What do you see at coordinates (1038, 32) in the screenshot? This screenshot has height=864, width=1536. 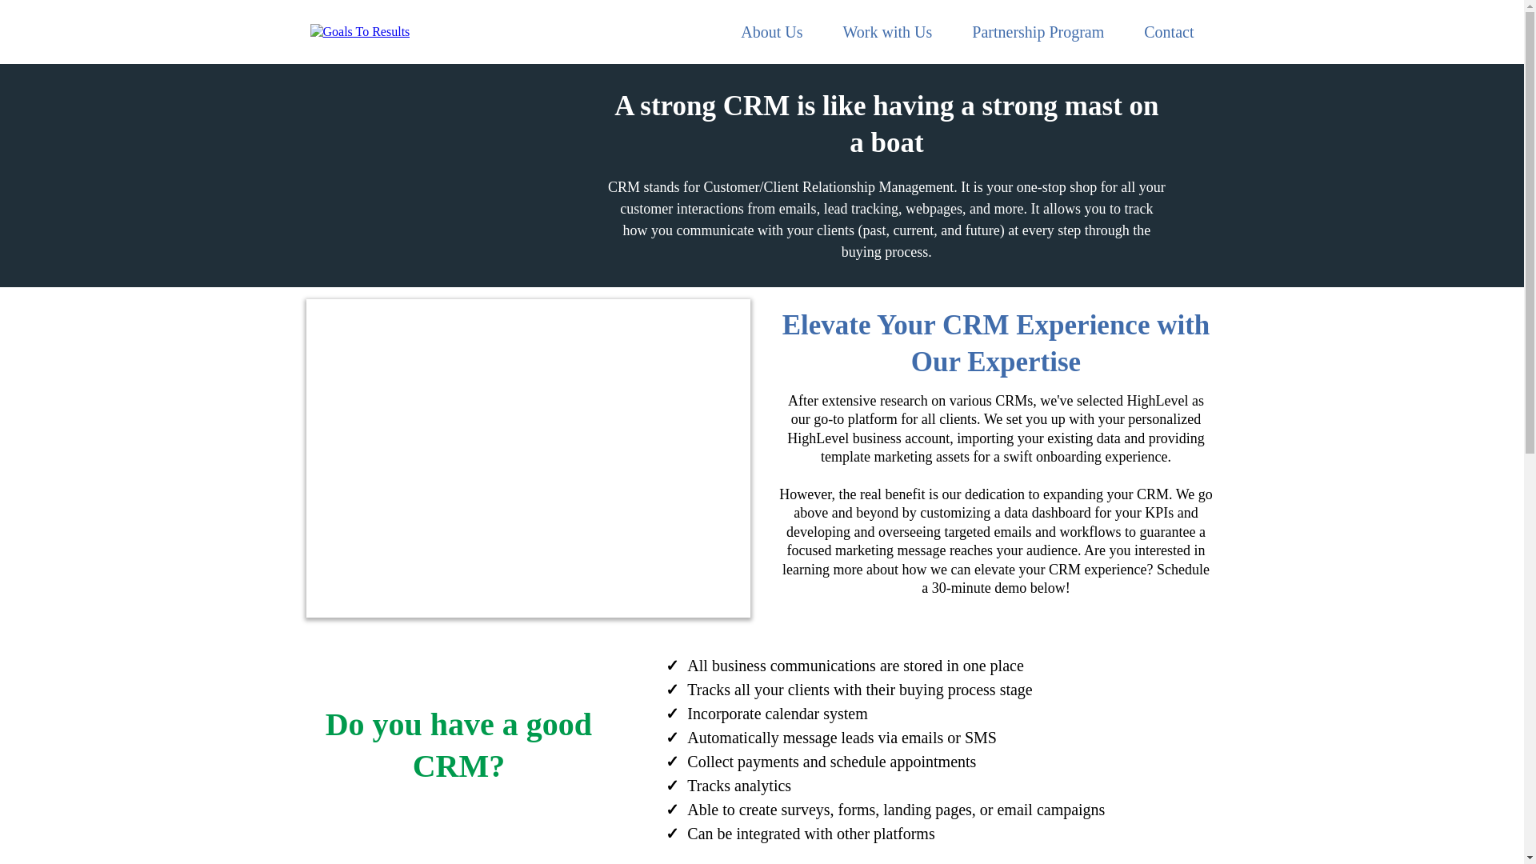 I see `Partnership Program` at bounding box center [1038, 32].